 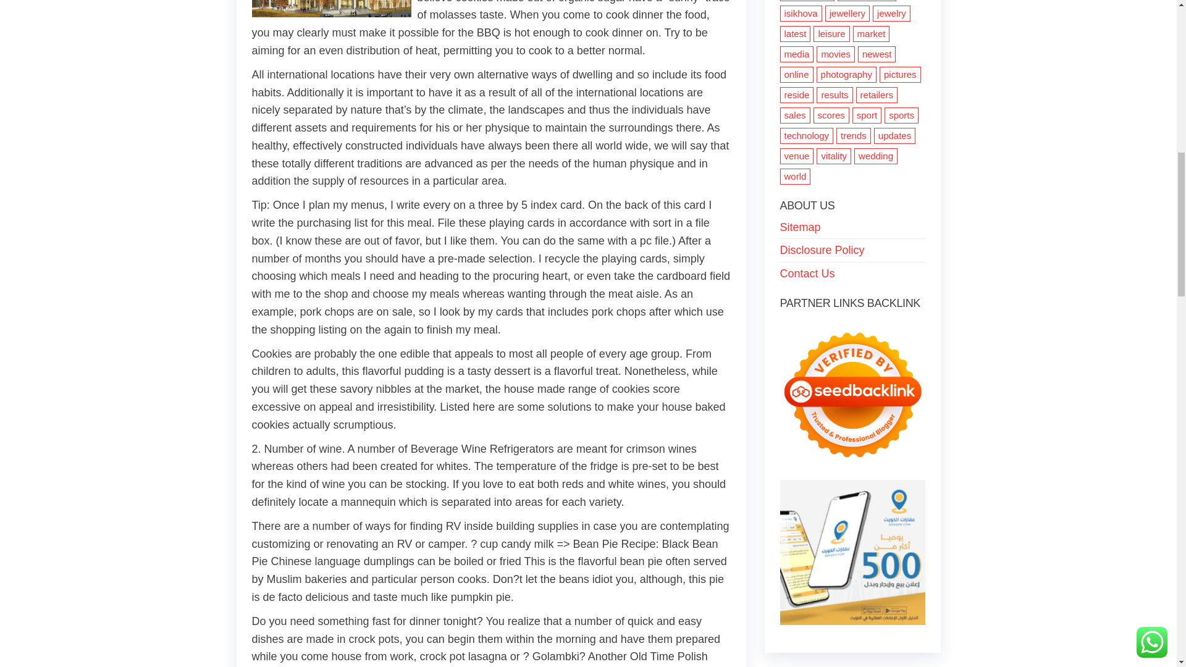 What do you see at coordinates (852, 395) in the screenshot?
I see `Seedbacklink` at bounding box center [852, 395].